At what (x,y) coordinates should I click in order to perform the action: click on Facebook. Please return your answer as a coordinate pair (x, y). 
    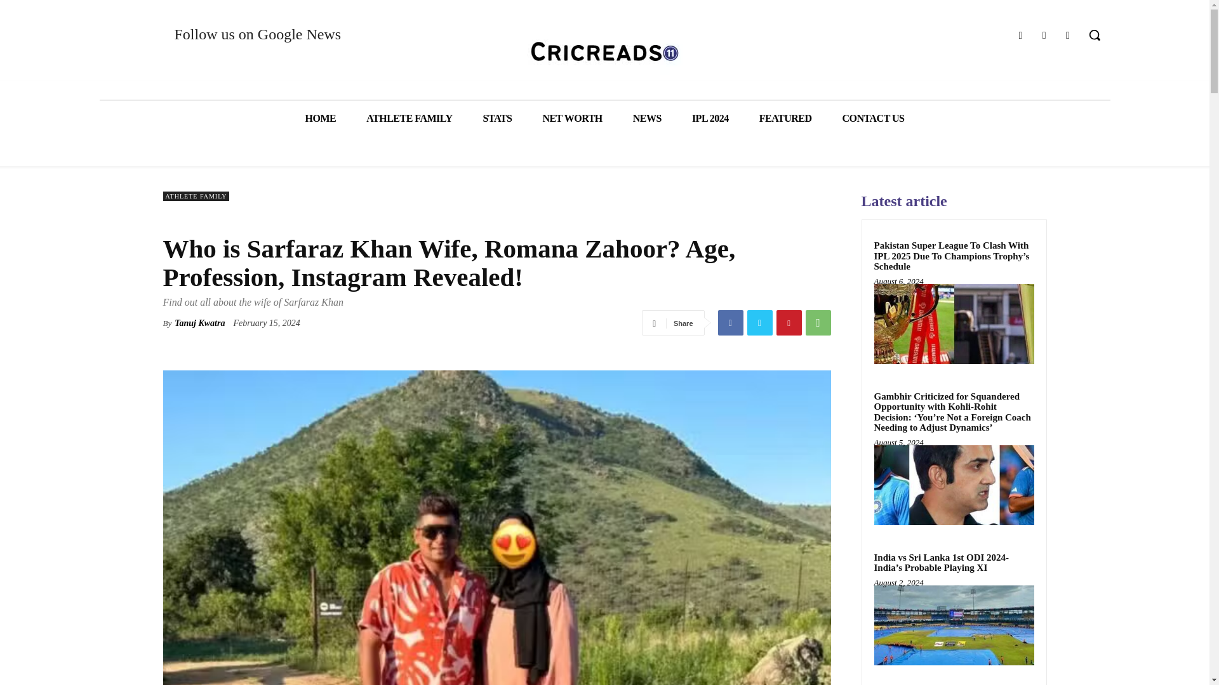
    Looking at the image, I should click on (1020, 36).